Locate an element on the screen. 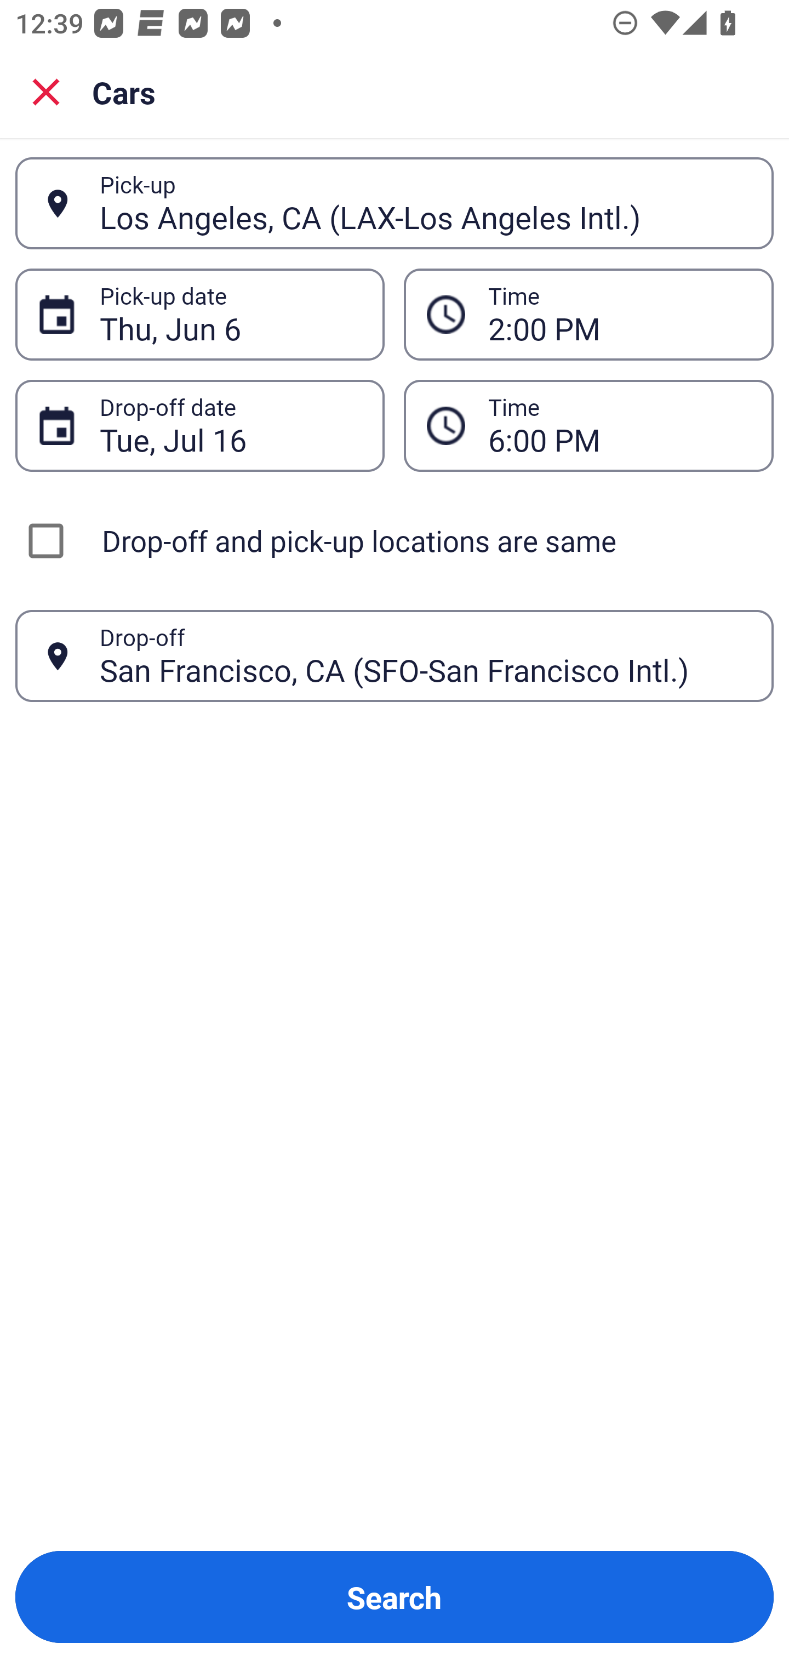 The image size is (789, 1666). 6:00 PM is located at coordinates (588, 425).